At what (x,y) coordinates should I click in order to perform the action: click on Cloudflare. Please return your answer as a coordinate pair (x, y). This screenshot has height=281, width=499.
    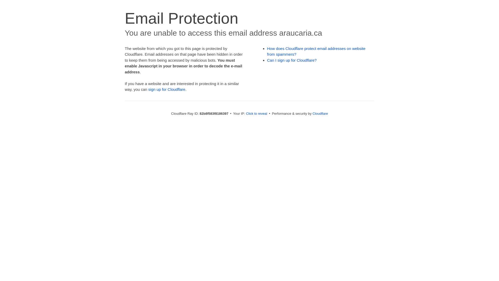
    Looking at the image, I should click on (320, 113).